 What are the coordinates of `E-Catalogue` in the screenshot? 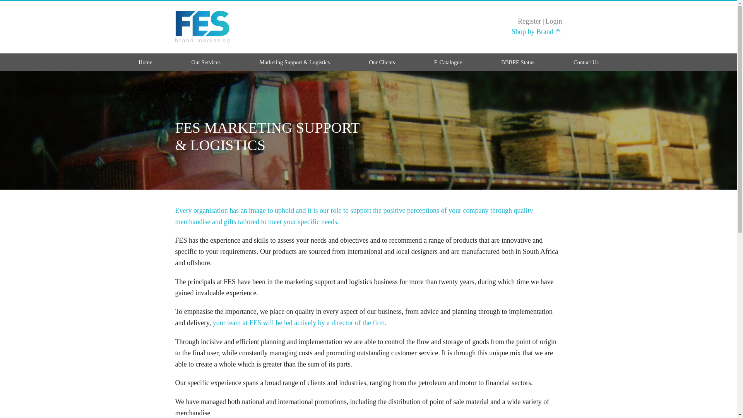 It's located at (448, 64).